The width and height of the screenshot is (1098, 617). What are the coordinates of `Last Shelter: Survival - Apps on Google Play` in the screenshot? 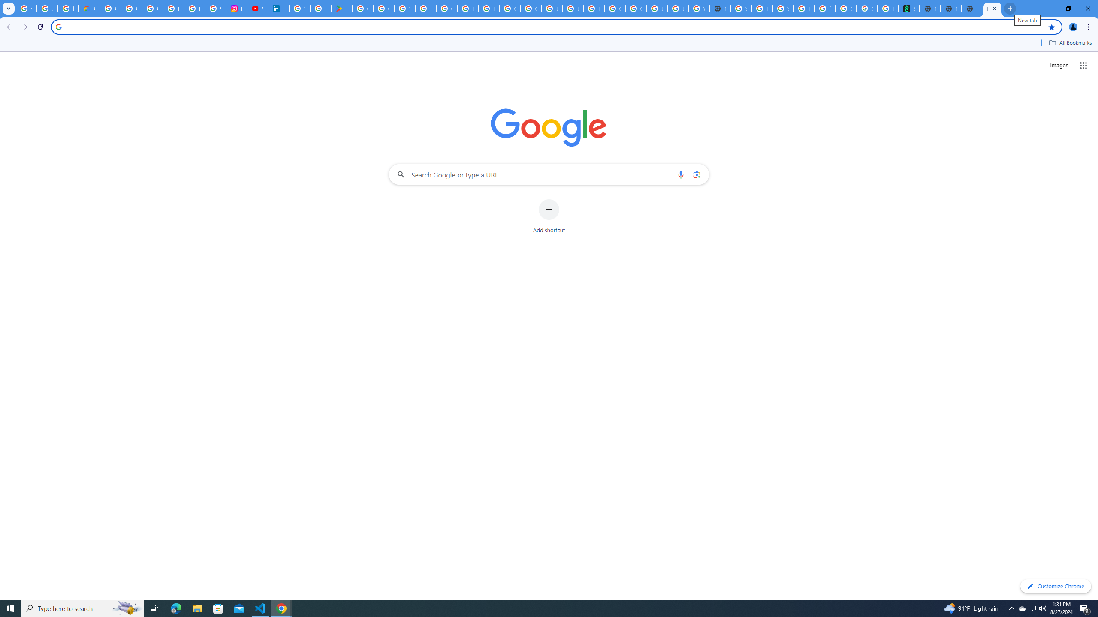 It's located at (341, 9).